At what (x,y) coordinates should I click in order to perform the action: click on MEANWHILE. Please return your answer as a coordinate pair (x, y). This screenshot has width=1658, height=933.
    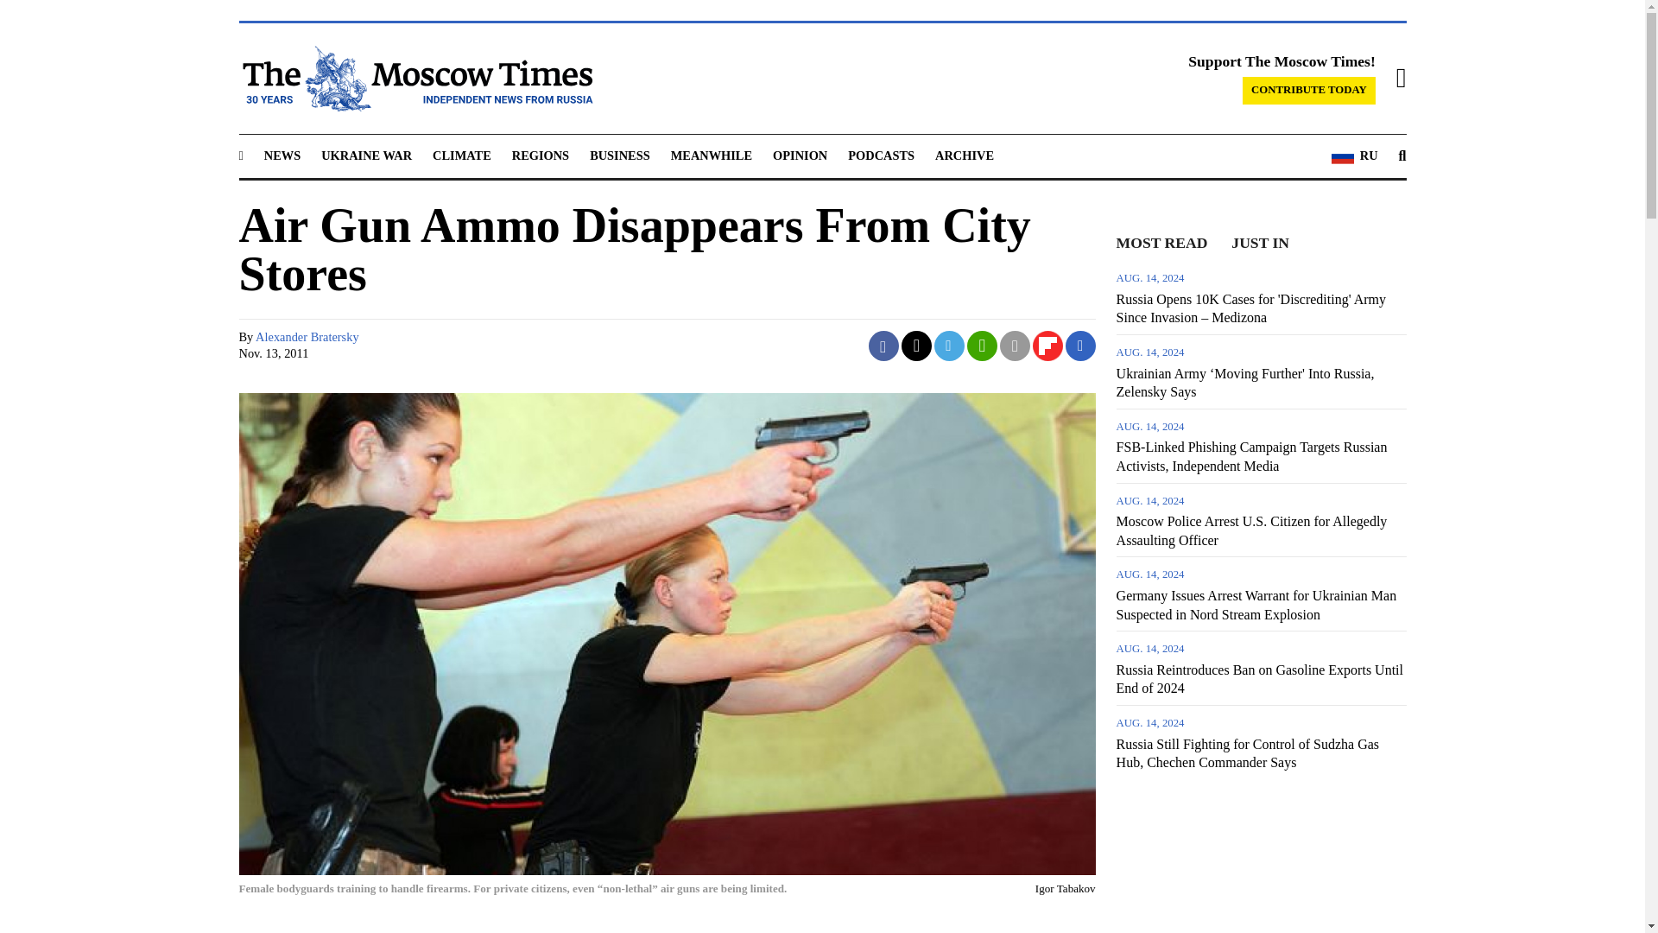
    Looking at the image, I should click on (712, 155).